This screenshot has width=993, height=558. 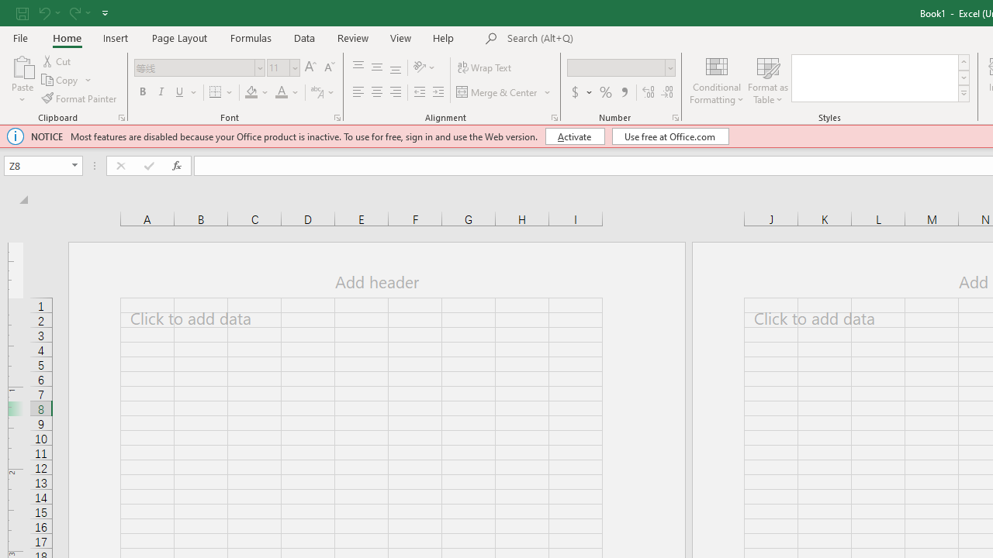 I want to click on Merge & Center, so click(x=504, y=93).